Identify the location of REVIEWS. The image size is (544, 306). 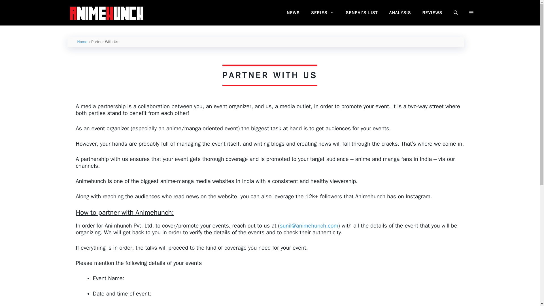
(432, 13).